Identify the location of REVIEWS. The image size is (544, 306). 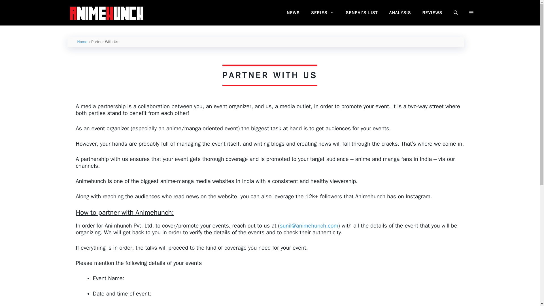
(432, 13).